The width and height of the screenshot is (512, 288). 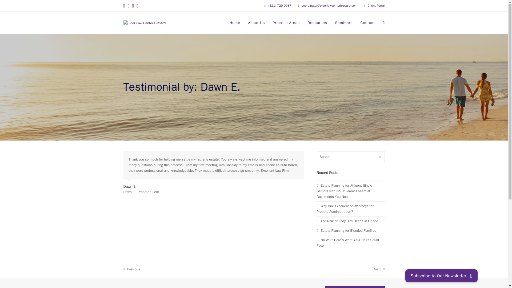 I want to click on The Risk of Lady Bird Deeds in Florida, so click(x=131, y=269).